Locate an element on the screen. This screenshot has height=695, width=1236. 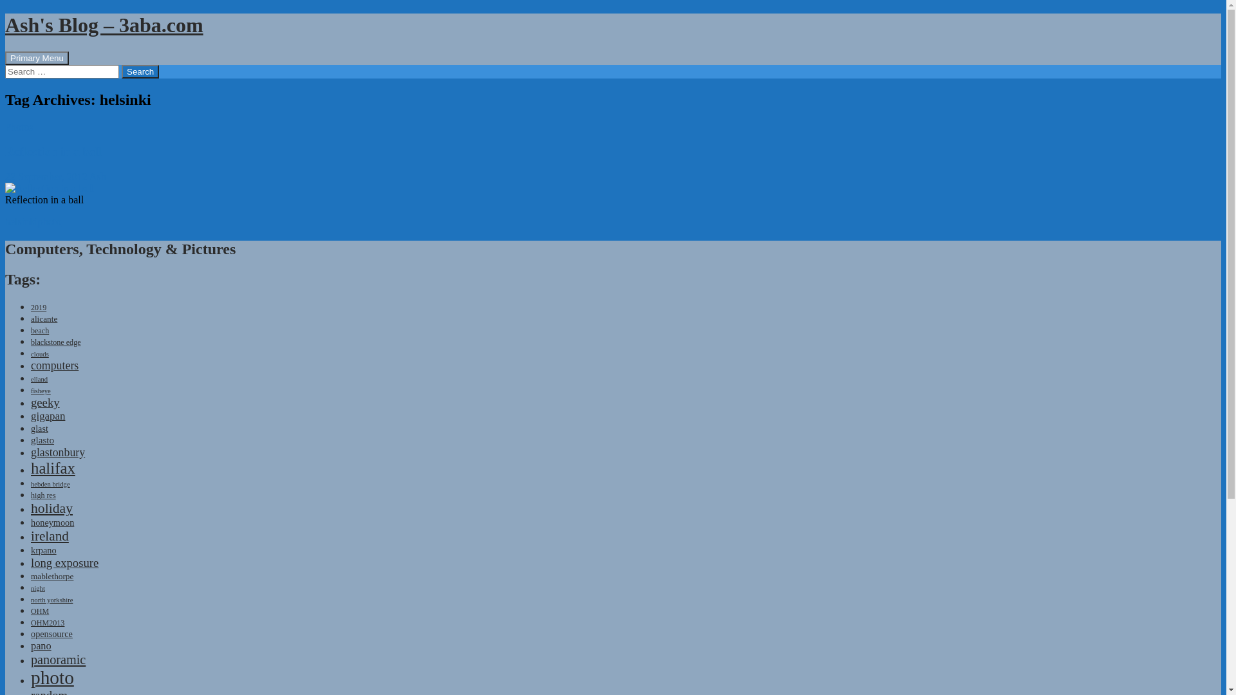
ireland is located at coordinates (50, 536).